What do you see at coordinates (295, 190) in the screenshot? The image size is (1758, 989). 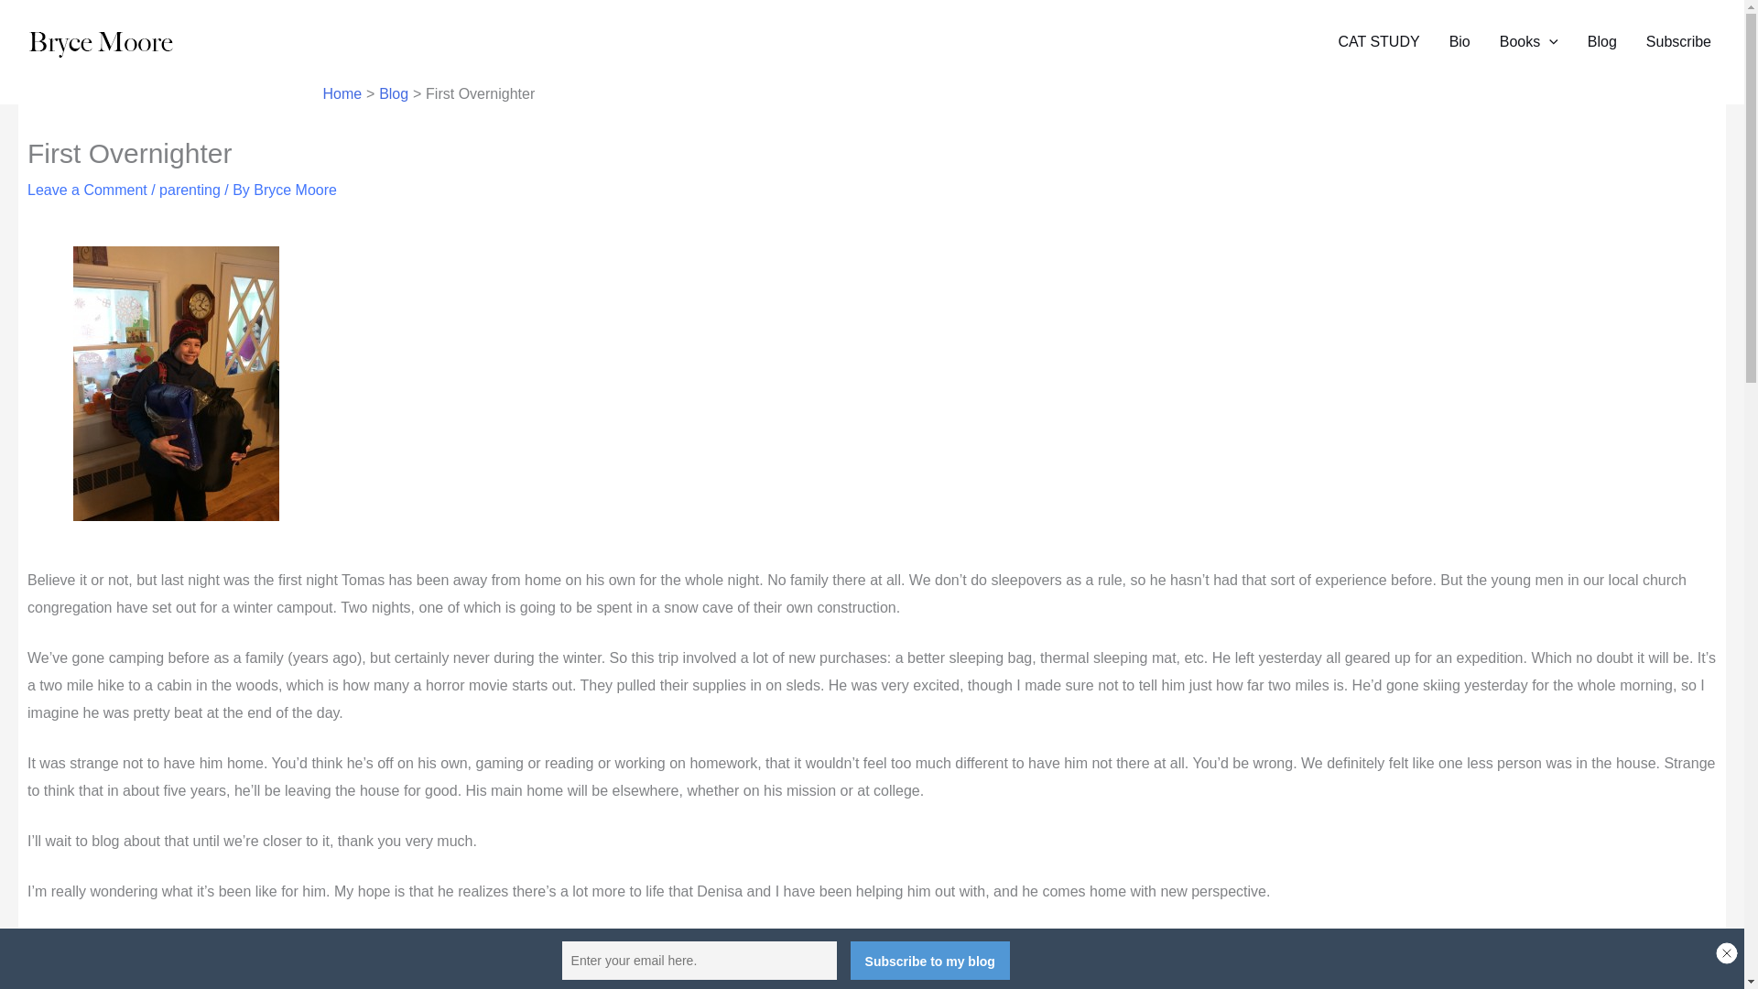 I see `View all posts by Bryce Moore` at bounding box center [295, 190].